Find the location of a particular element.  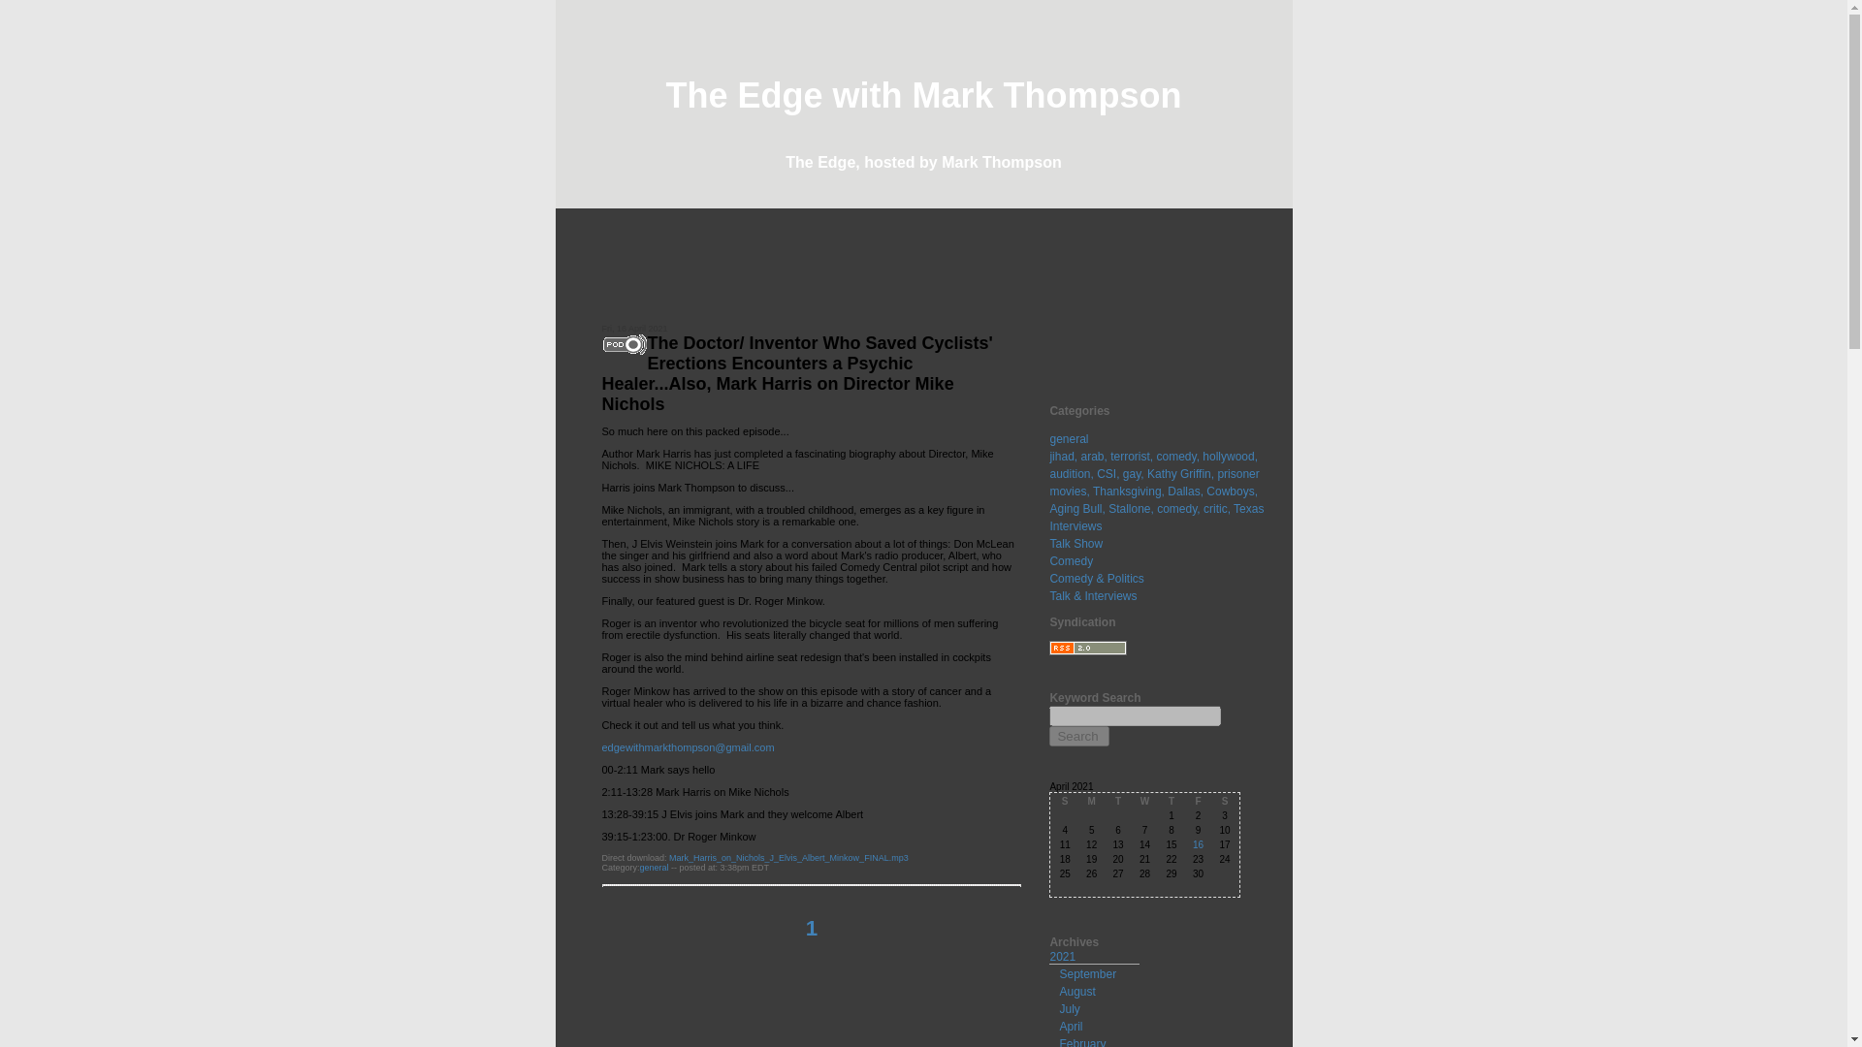

Search  is located at coordinates (1079, 737).